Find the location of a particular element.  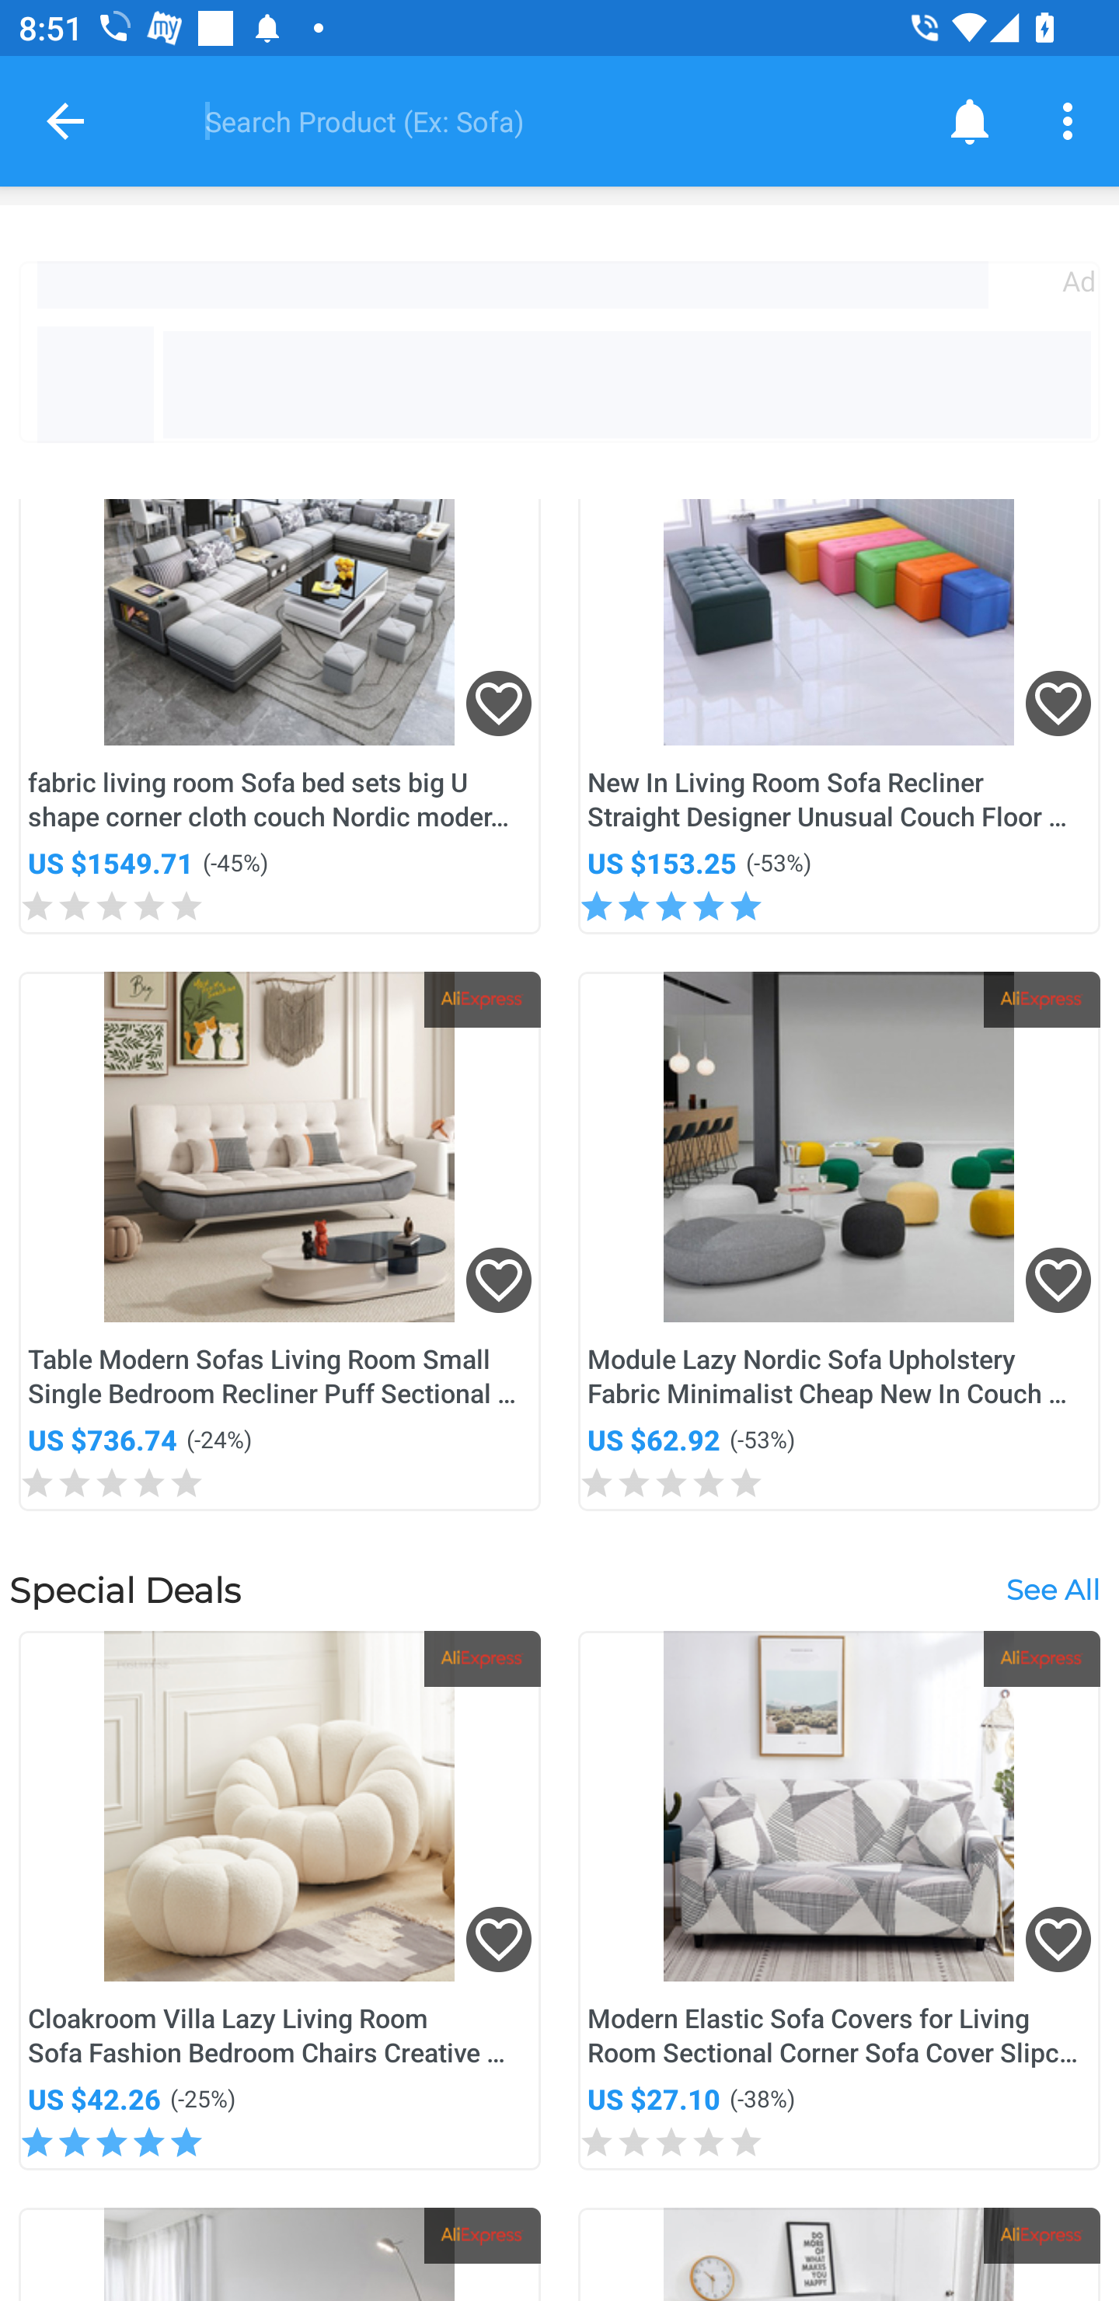

More options is located at coordinates (1072, 120).